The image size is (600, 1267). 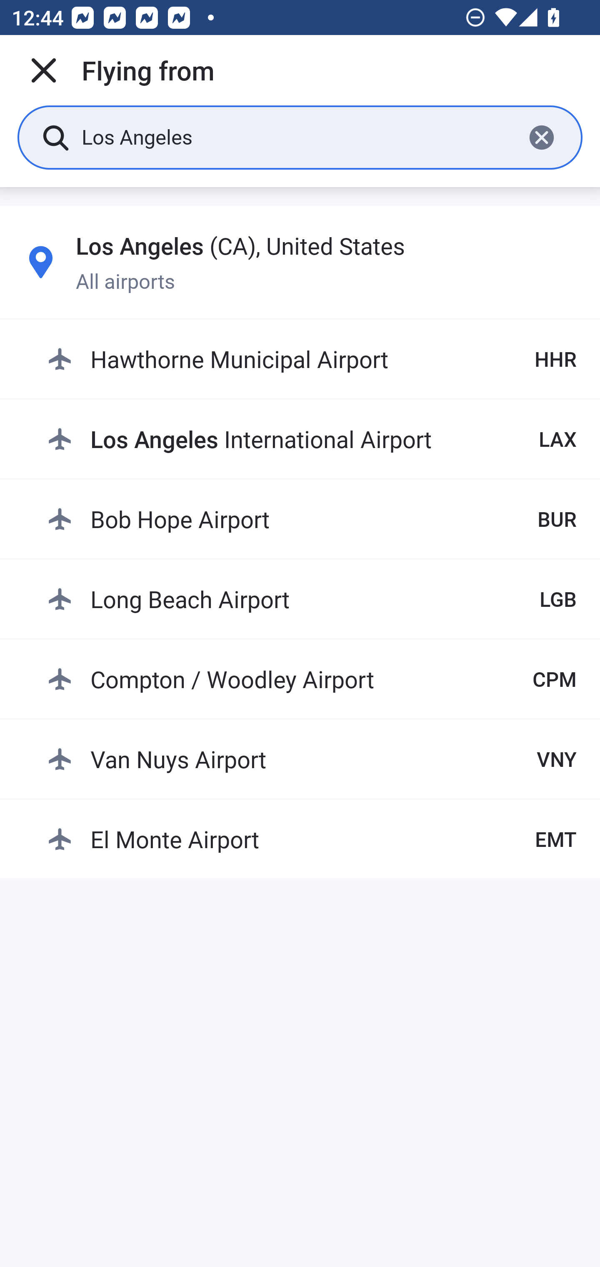 I want to click on Los Angeles (CA), United States All airports, so click(x=300, y=262).